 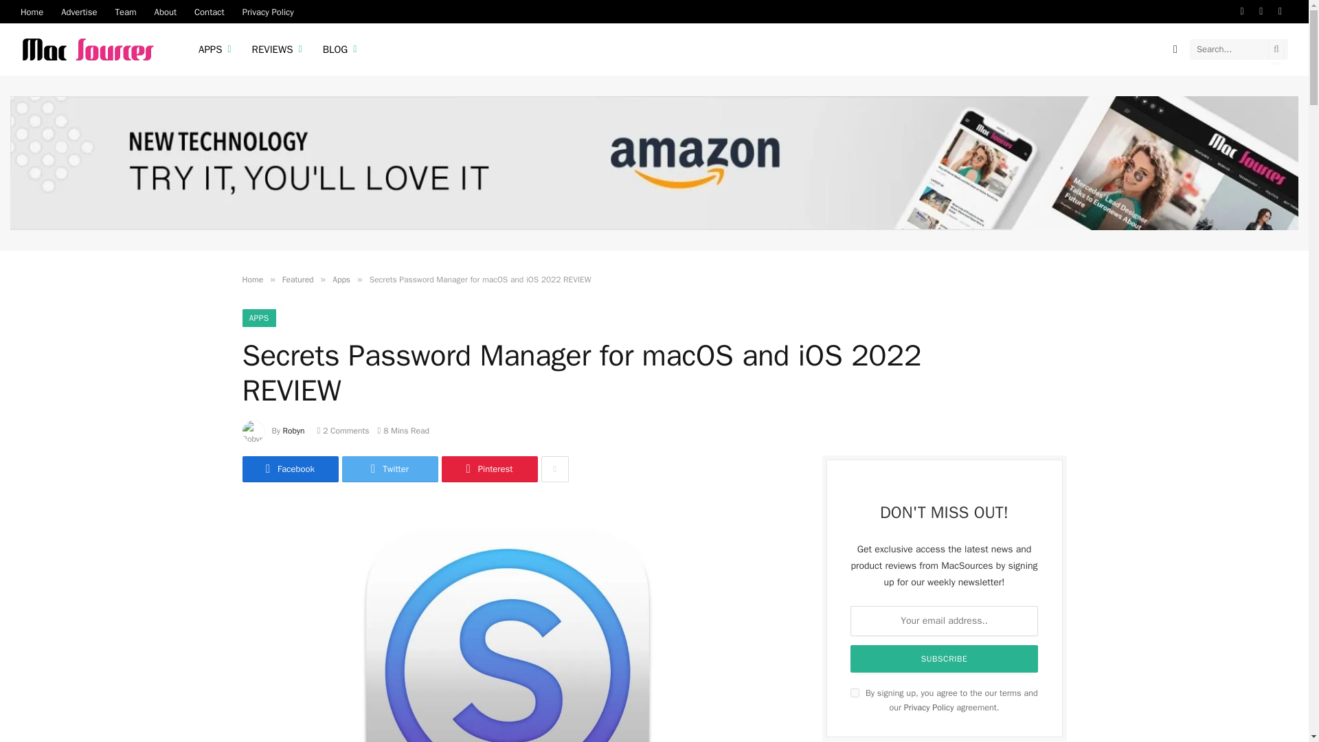 What do you see at coordinates (125, 11) in the screenshot?
I see `Team` at bounding box center [125, 11].